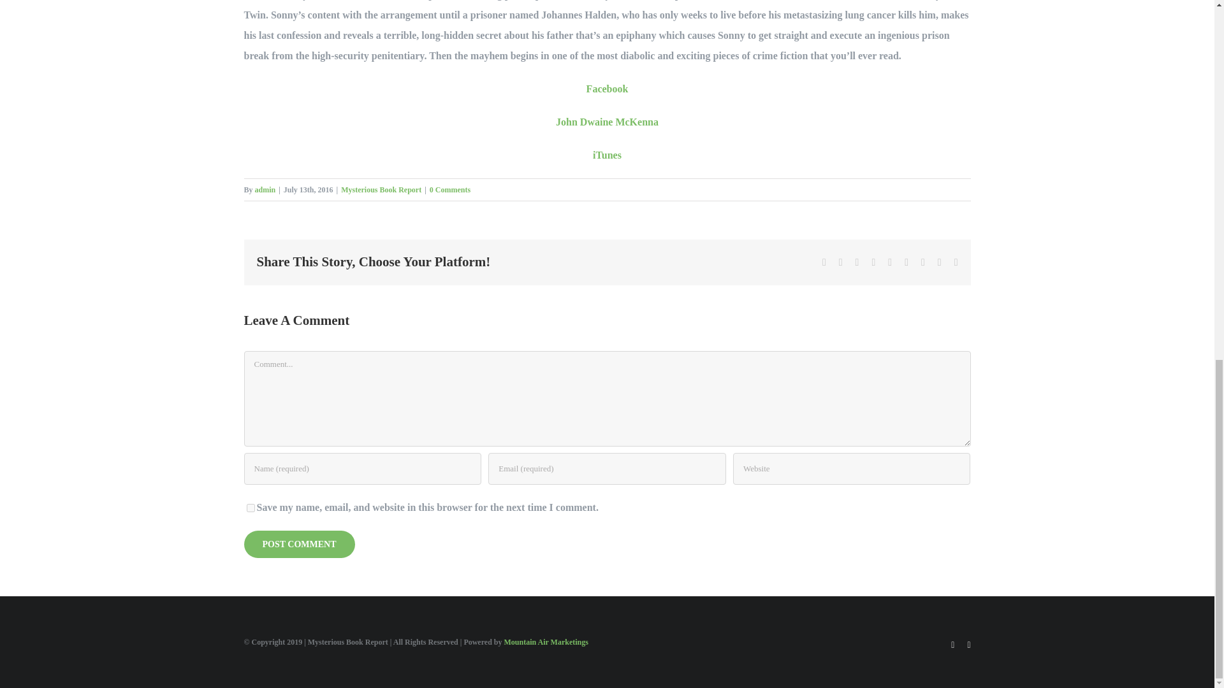 This screenshot has width=1224, height=688. Describe the element at coordinates (607, 155) in the screenshot. I see `iTunes` at that location.